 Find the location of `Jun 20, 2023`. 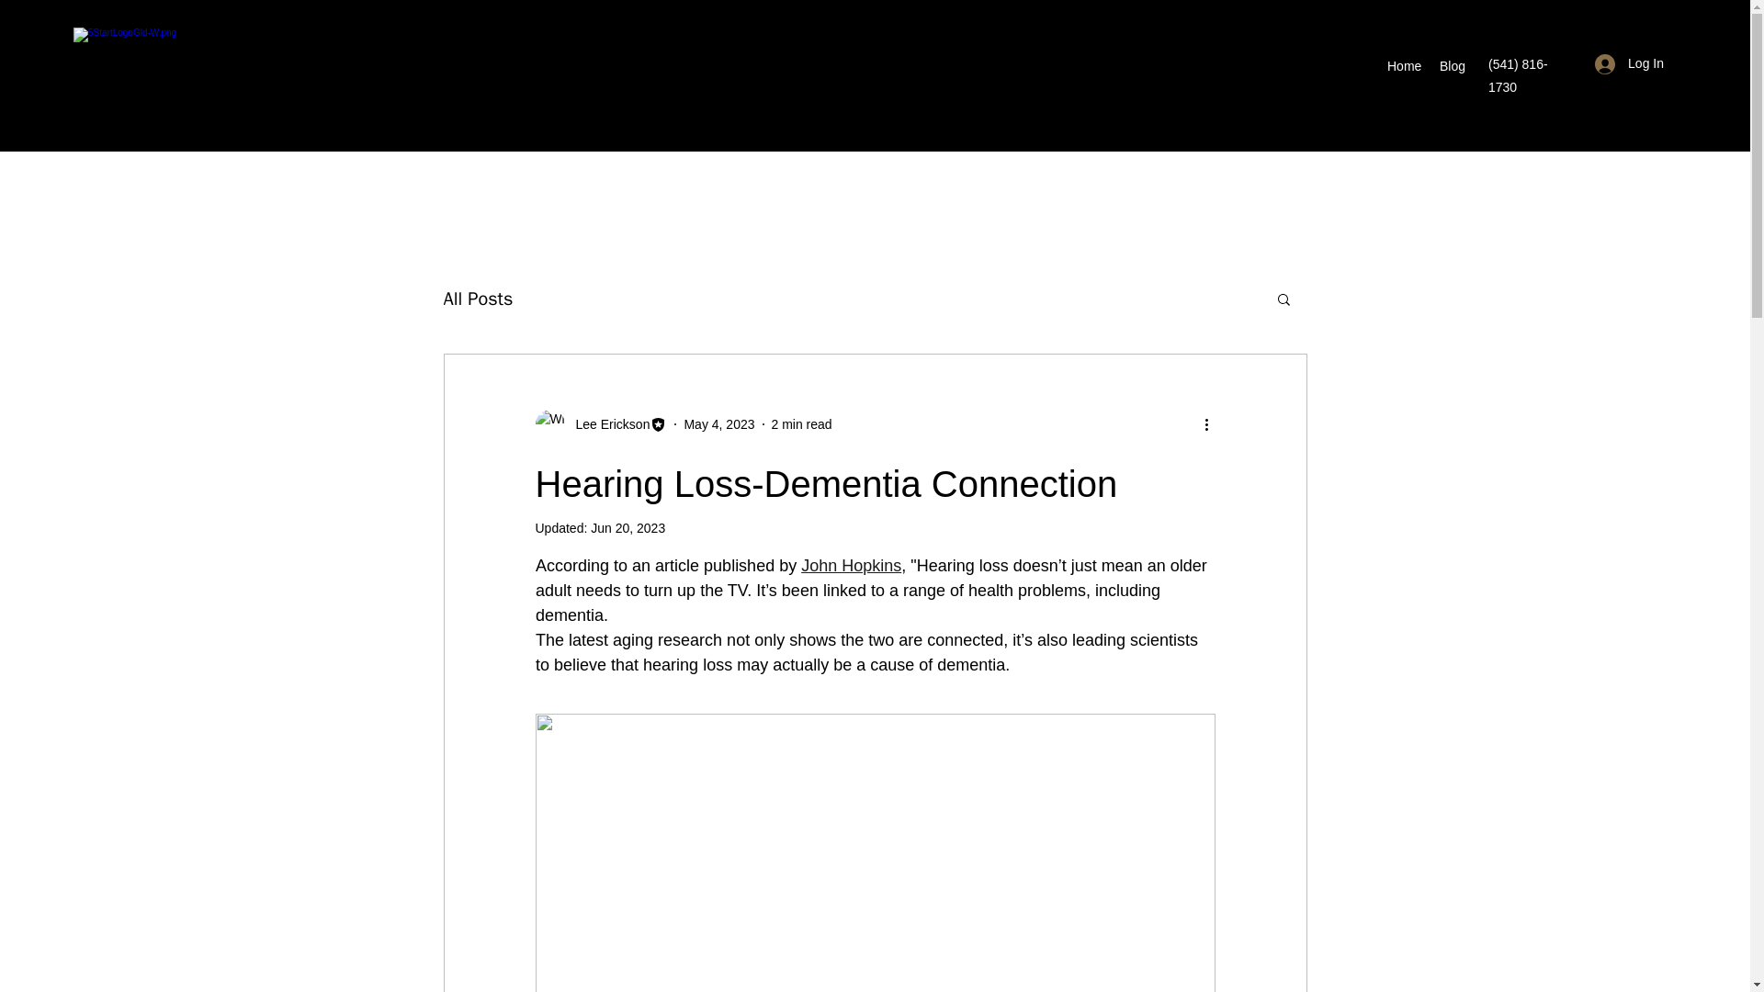

Jun 20, 2023 is located at coordinates (628, 528).